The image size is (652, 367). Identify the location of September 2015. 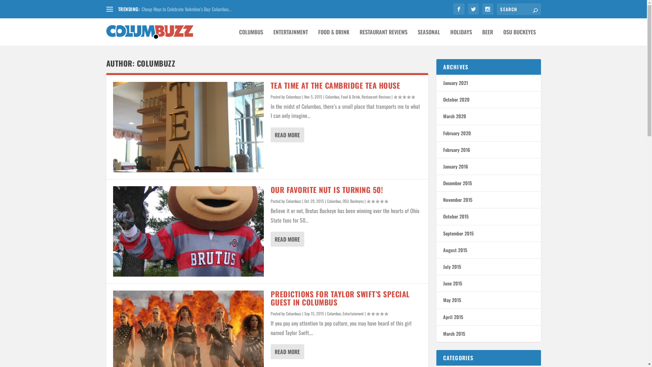
(458, 233).